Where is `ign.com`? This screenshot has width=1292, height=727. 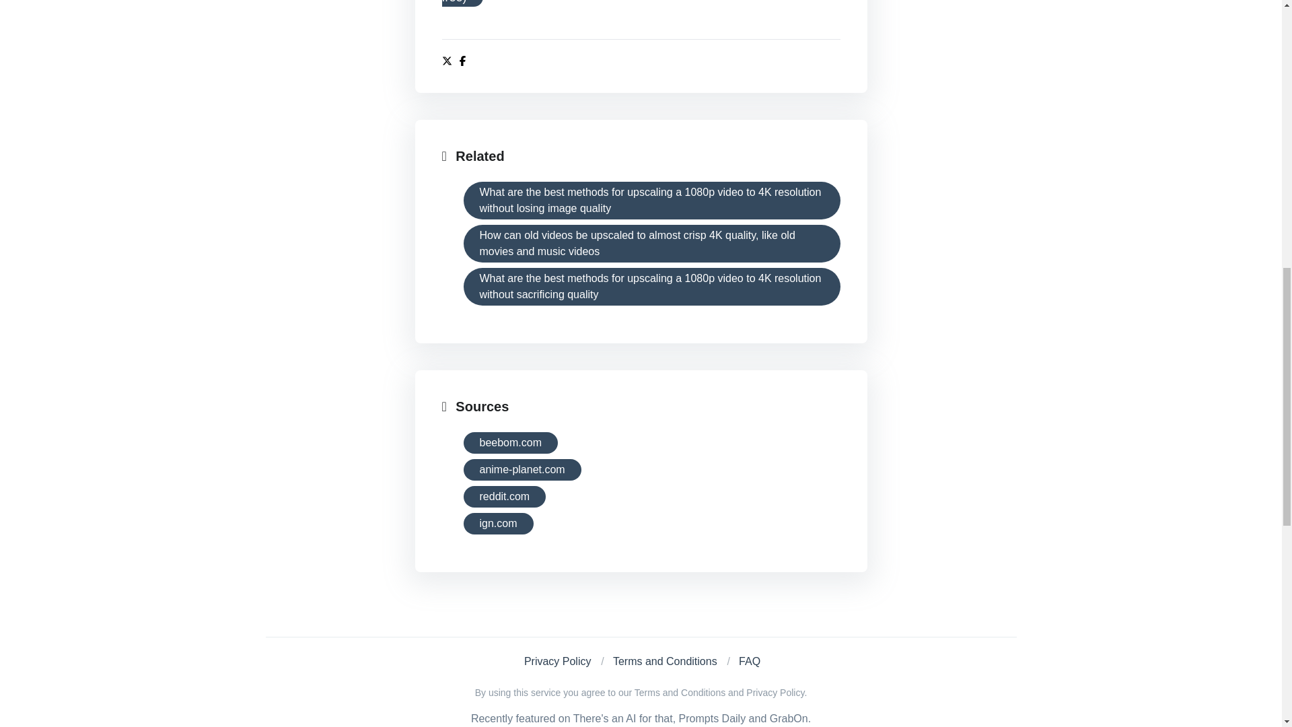 ign.com is located at coordinates (497, 524).